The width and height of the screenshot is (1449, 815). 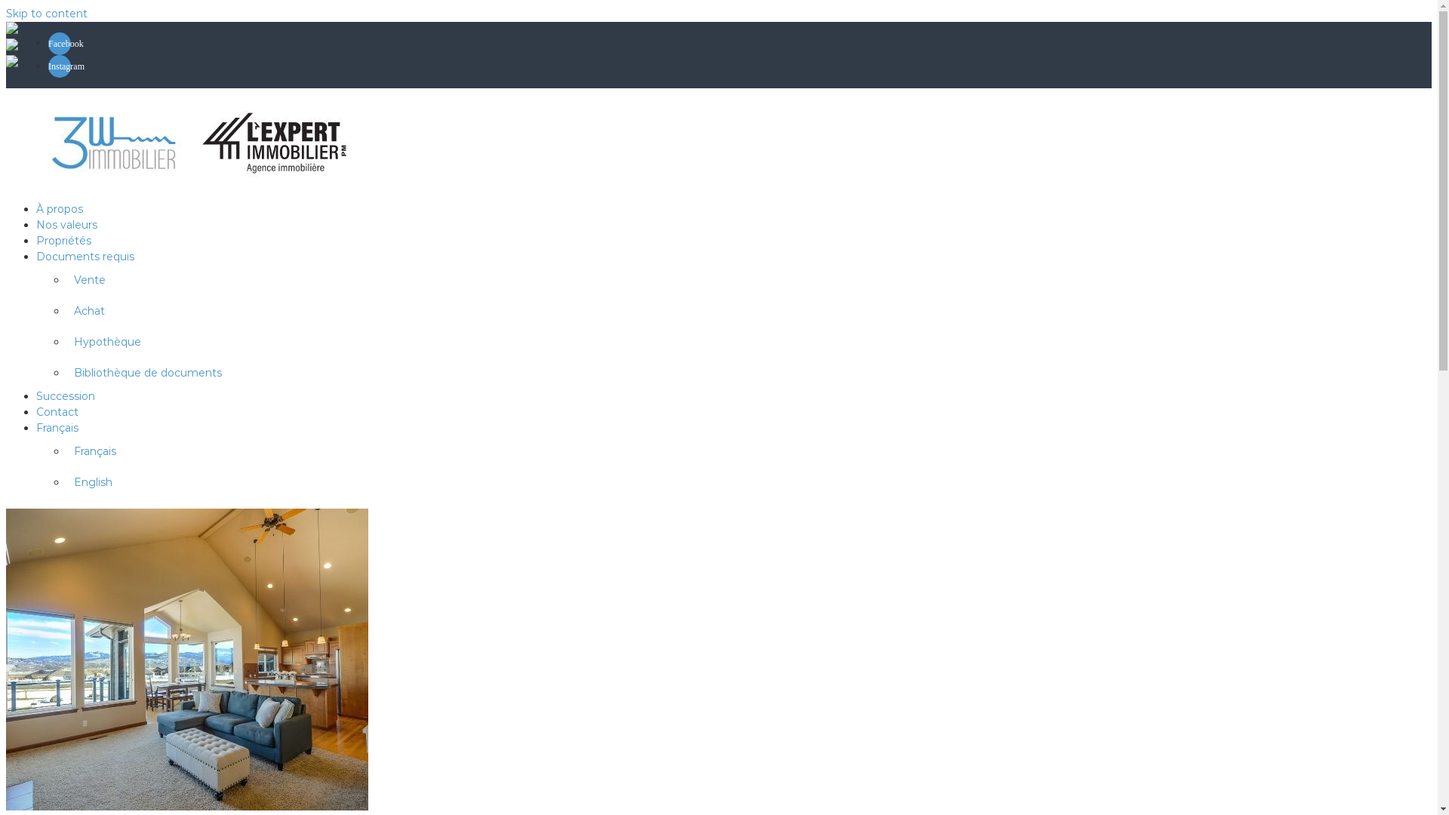 What do you see at coordinates (66, 396) in the screenshot?
I see `Succession` at bounding box center [66, 396].